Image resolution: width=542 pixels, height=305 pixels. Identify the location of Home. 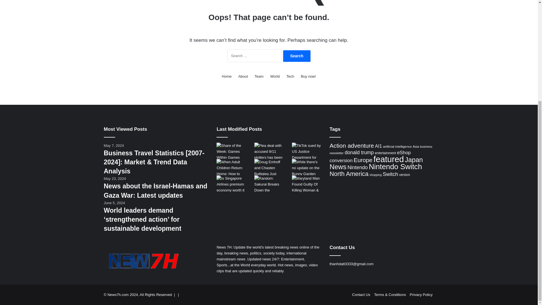
(227, 76).